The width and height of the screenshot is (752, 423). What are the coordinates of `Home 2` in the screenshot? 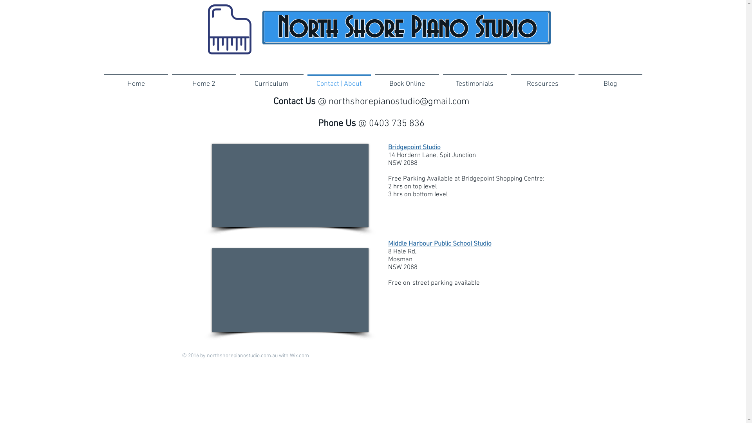 It's located at (204, 81).